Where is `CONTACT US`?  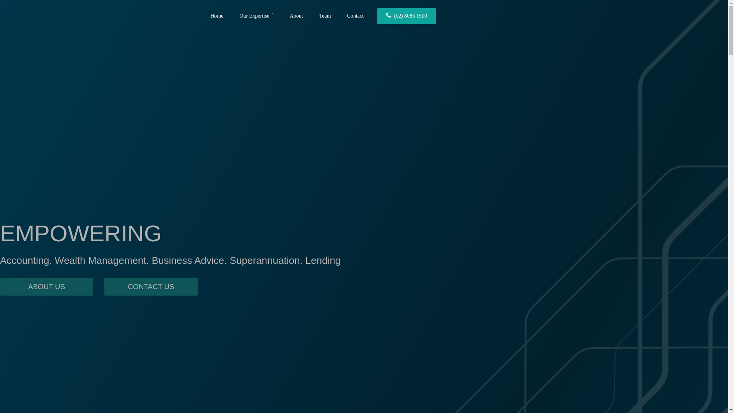
CONTACT US is located at coordinates (151, 286).